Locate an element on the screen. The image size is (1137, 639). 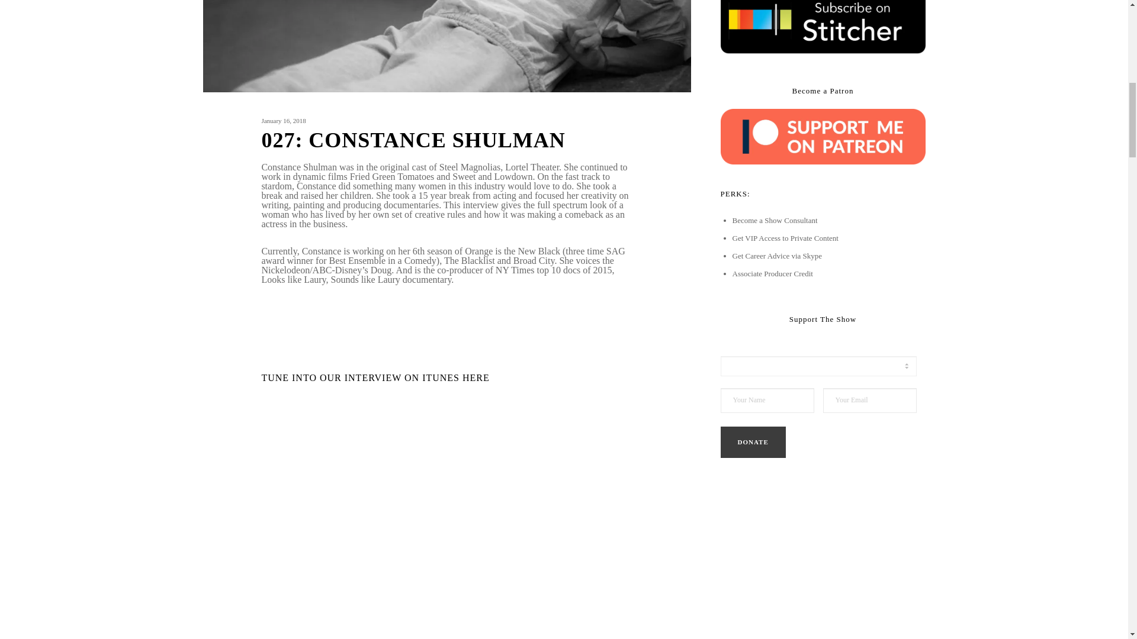
TUNE INTO OUR INTERVIEW ON ITUNES HERE is located at coordinates (375, 377).